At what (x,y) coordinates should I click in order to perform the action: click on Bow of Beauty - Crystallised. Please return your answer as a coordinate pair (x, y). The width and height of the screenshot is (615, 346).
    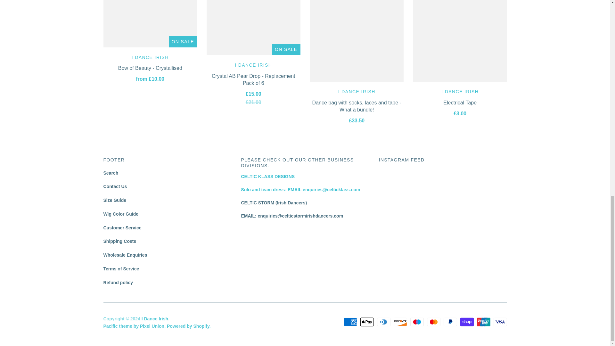
    Looking at the image, I should click on (150, 68).